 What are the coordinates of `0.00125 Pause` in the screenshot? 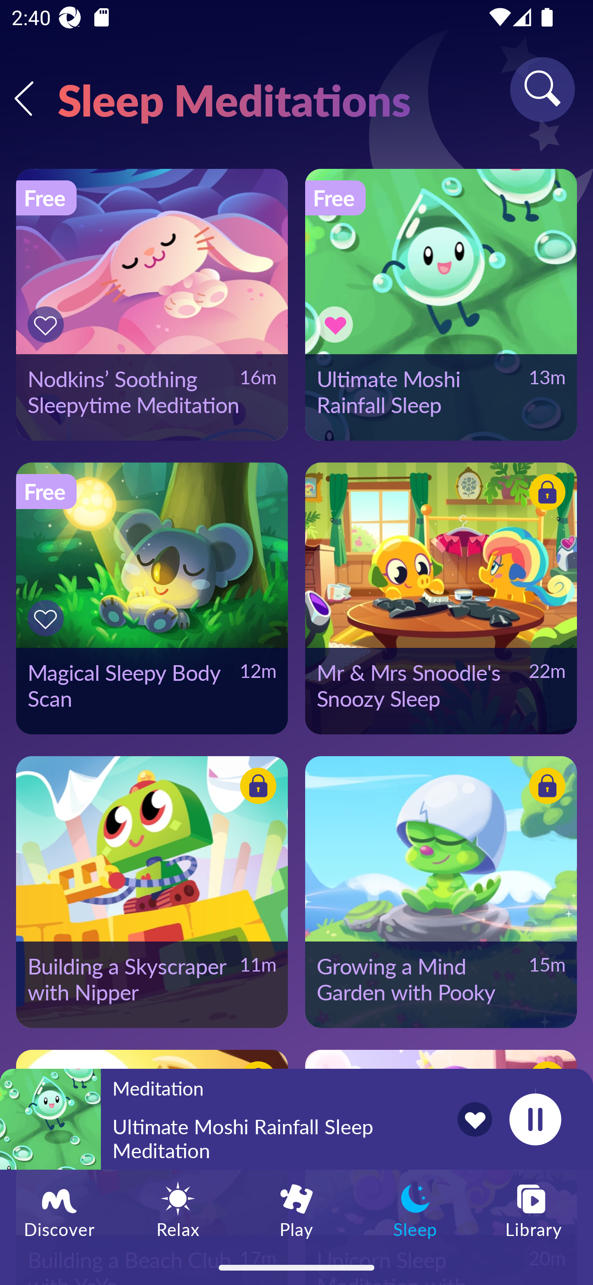 It's located at (535, 1119).